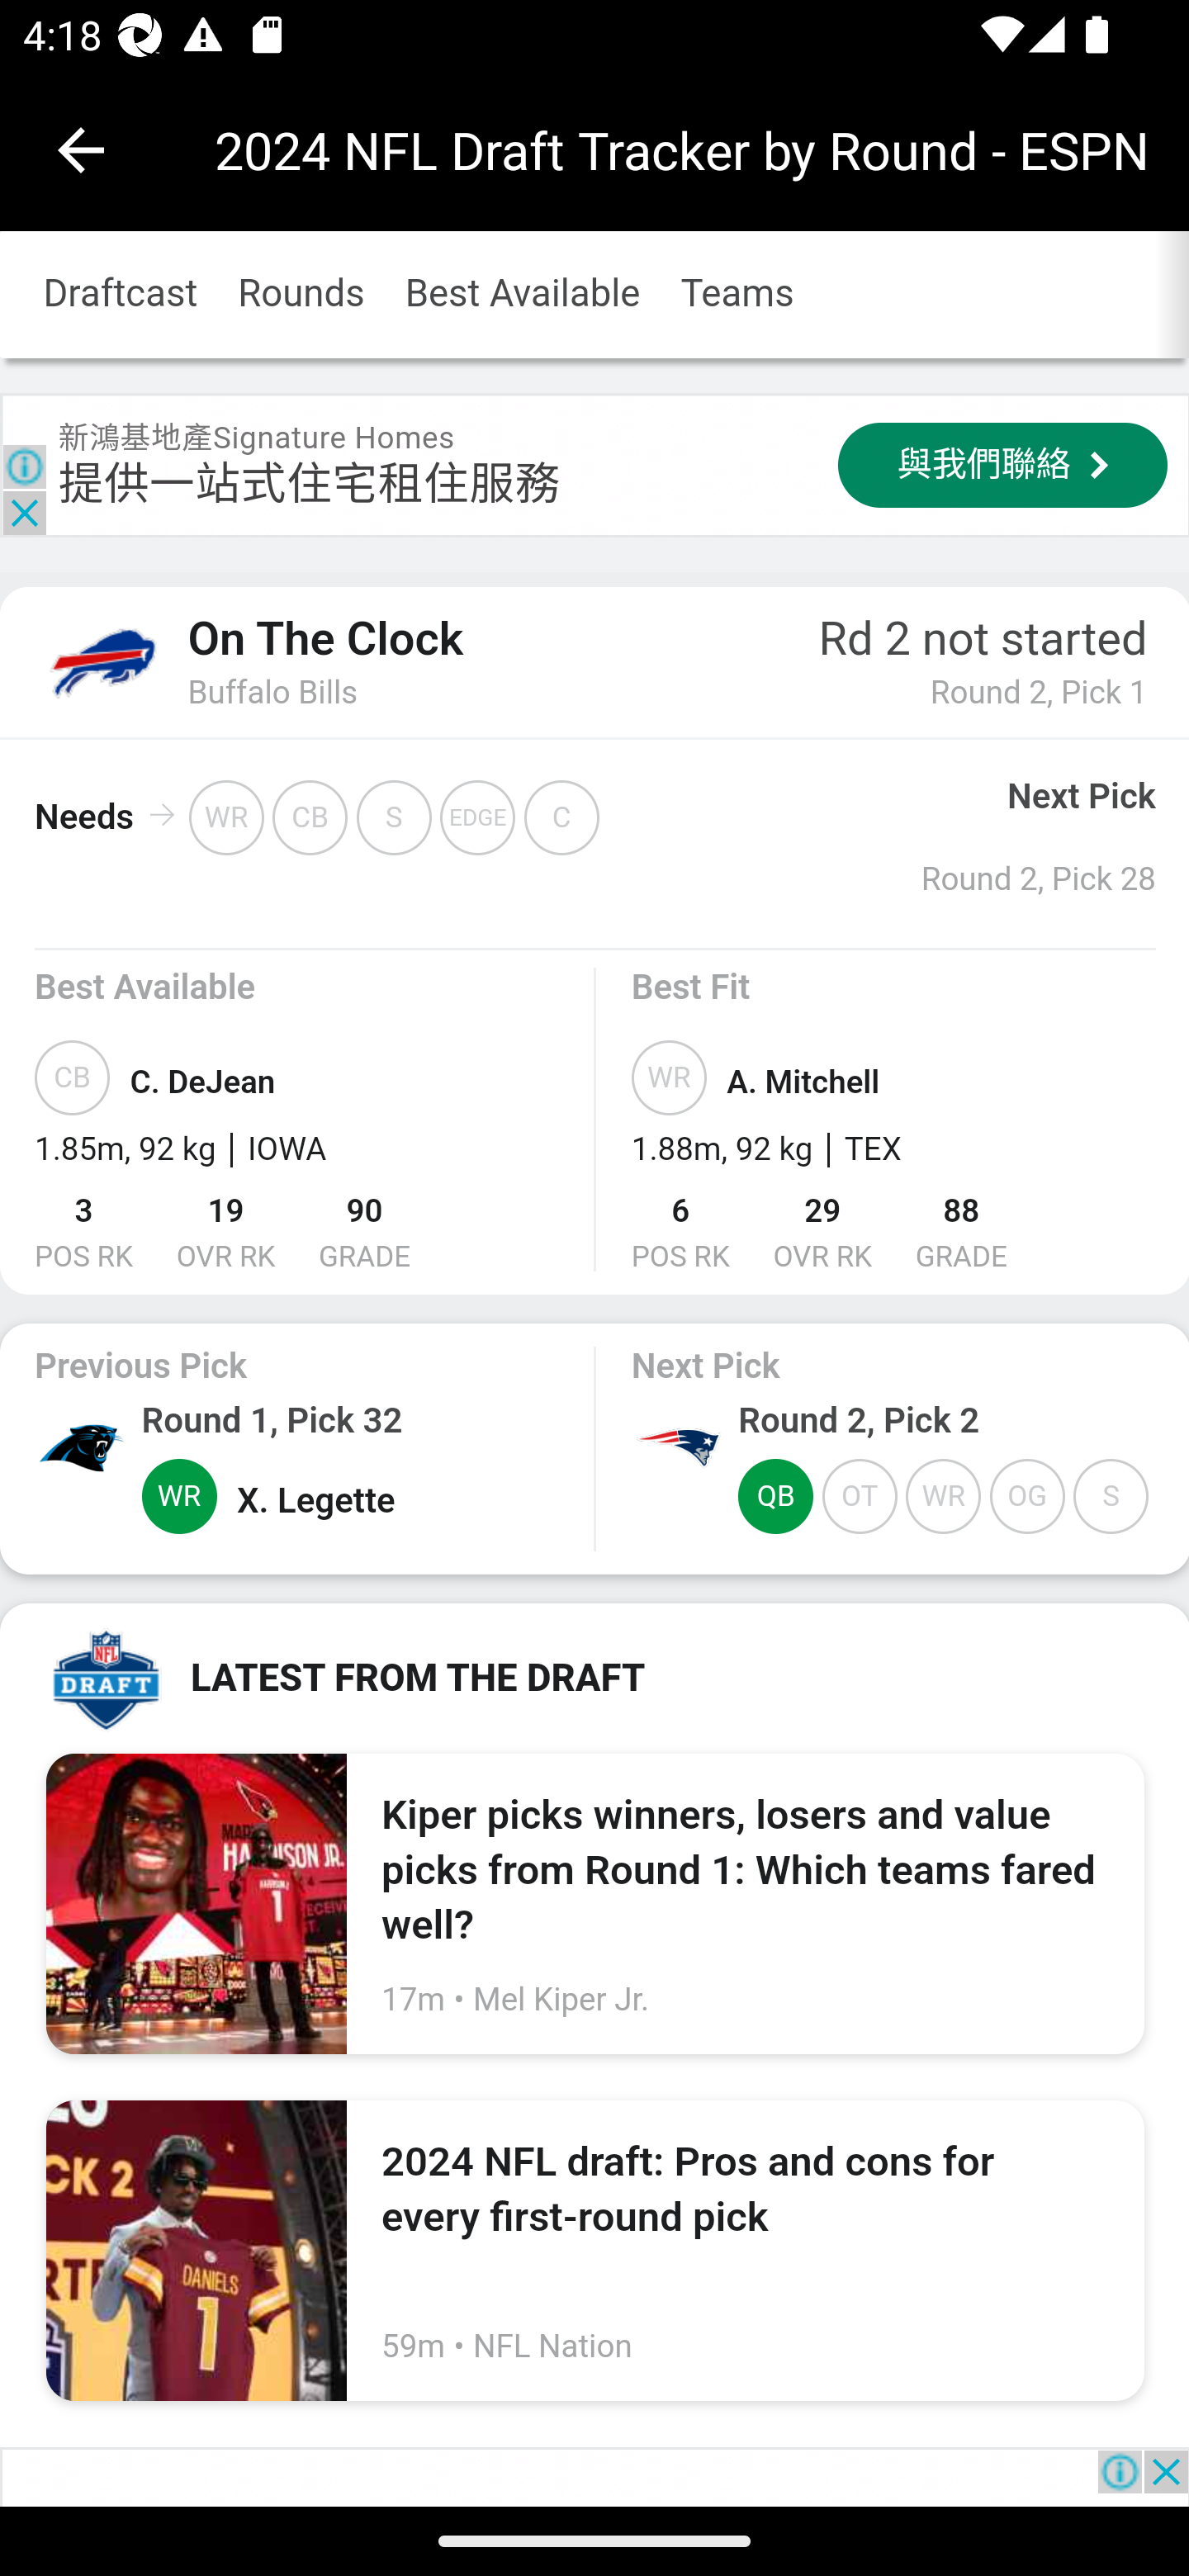 This screenshot has width=1189, height=2576. I want to click on Navigate up, so click(81, 150).